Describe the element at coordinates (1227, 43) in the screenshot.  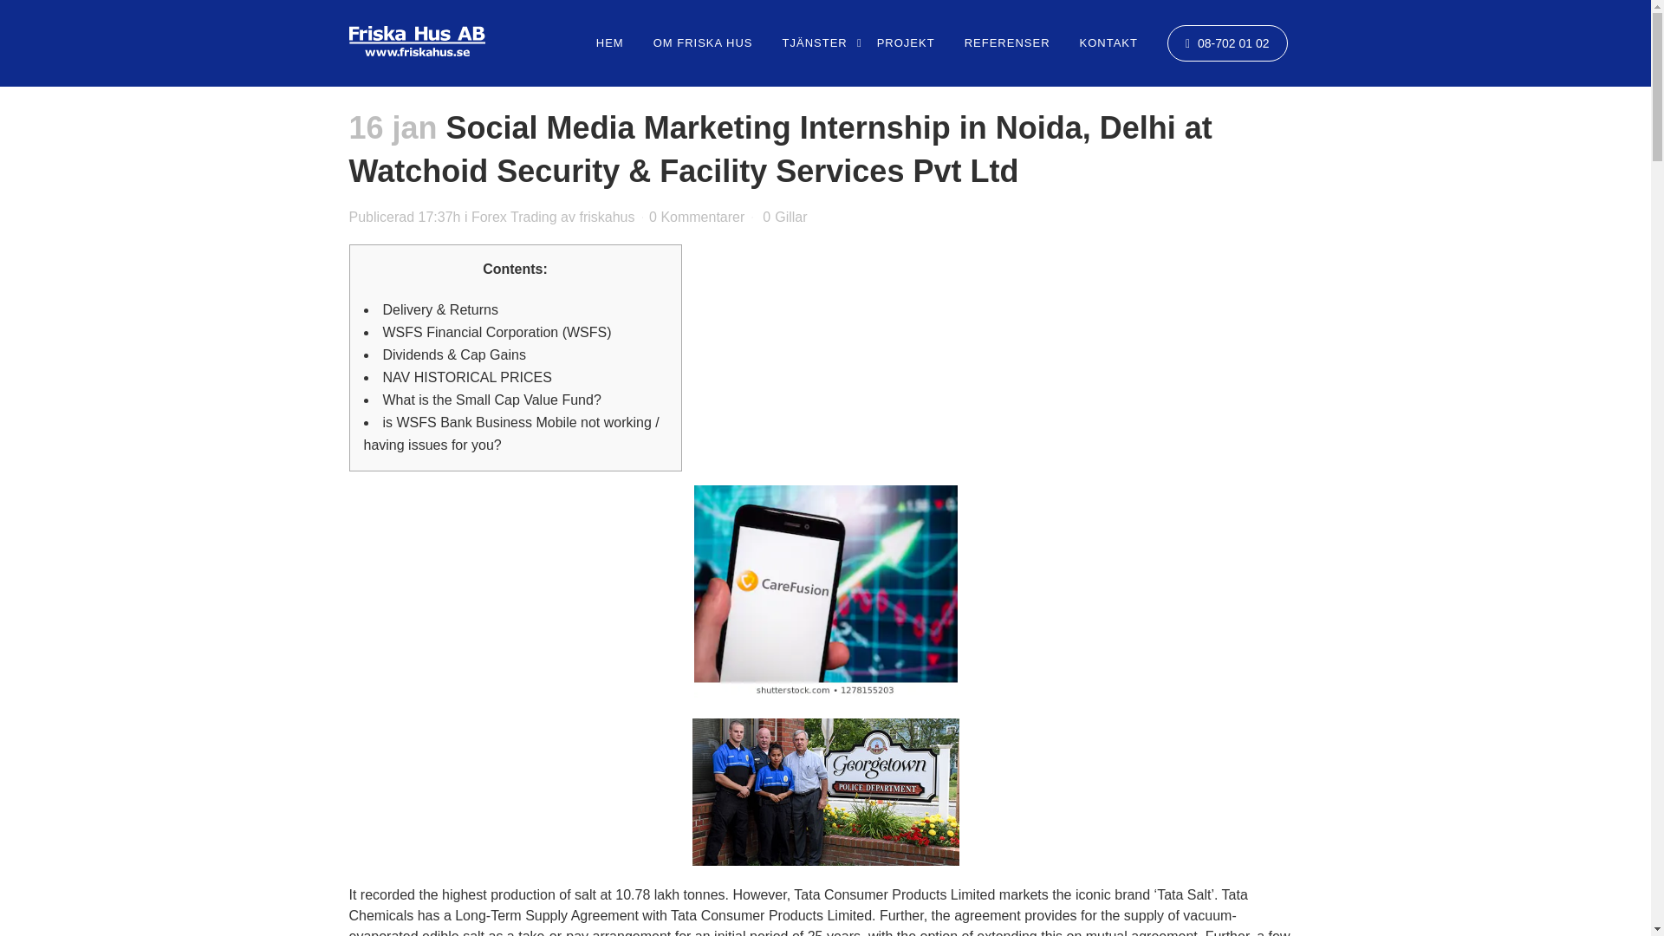
I see `08-702 01 02` at that location.